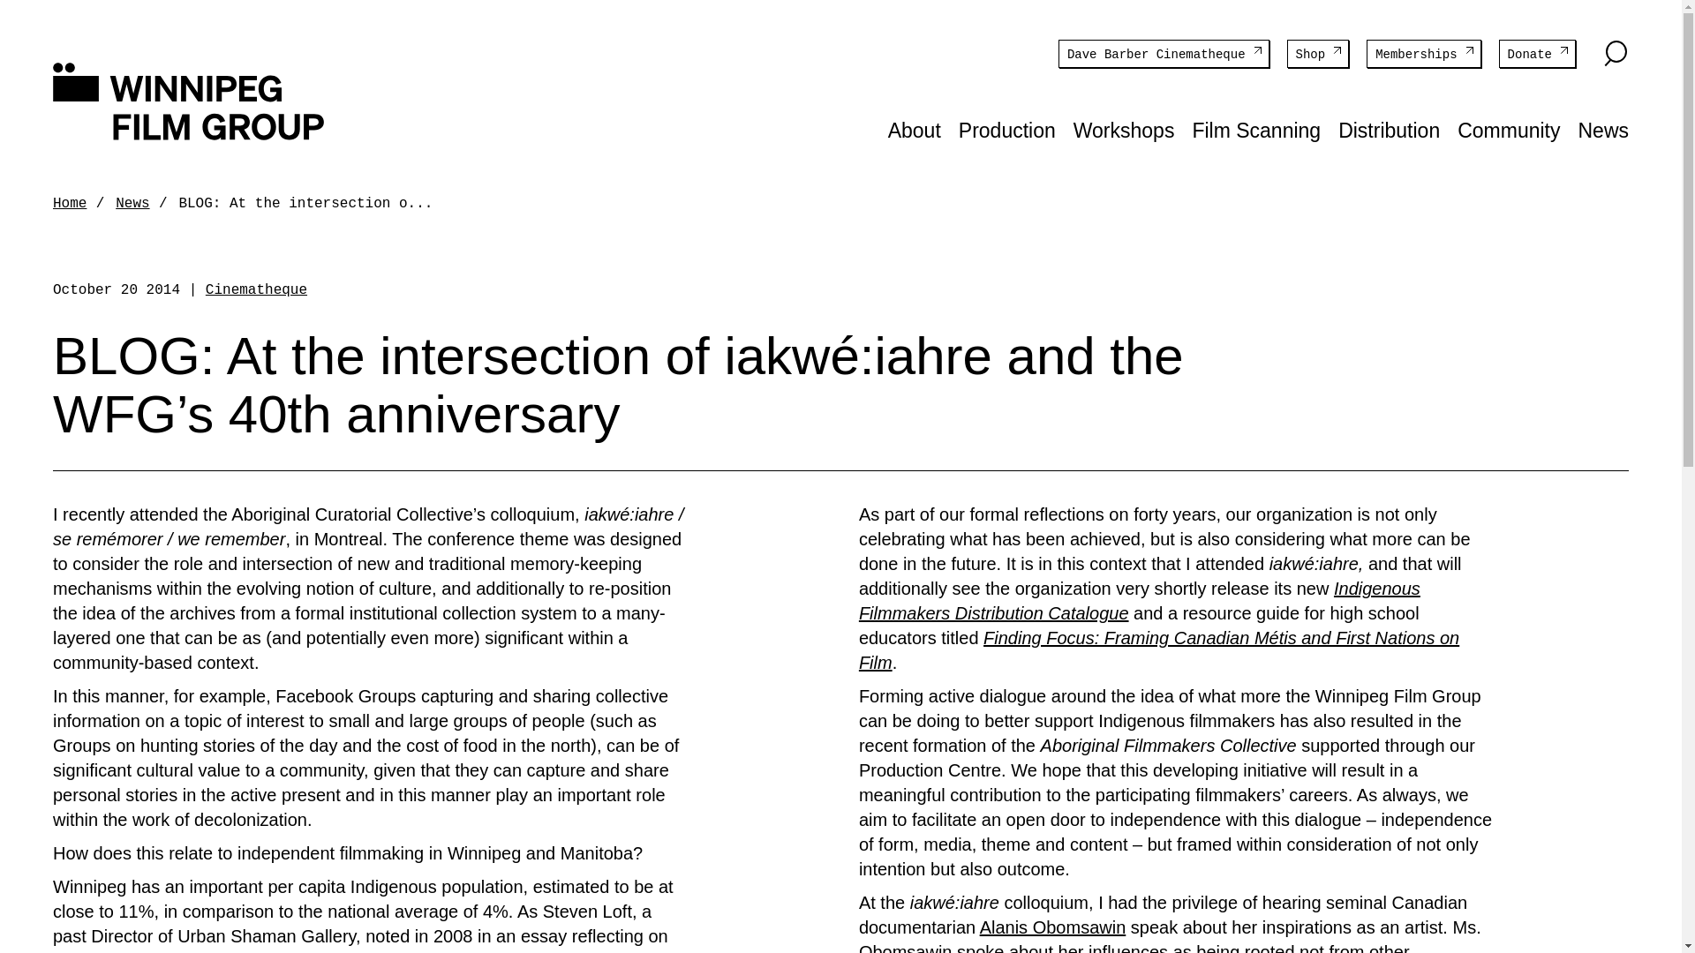  I want to click on Dave Barber Cinematheque, so click(1164, 53).